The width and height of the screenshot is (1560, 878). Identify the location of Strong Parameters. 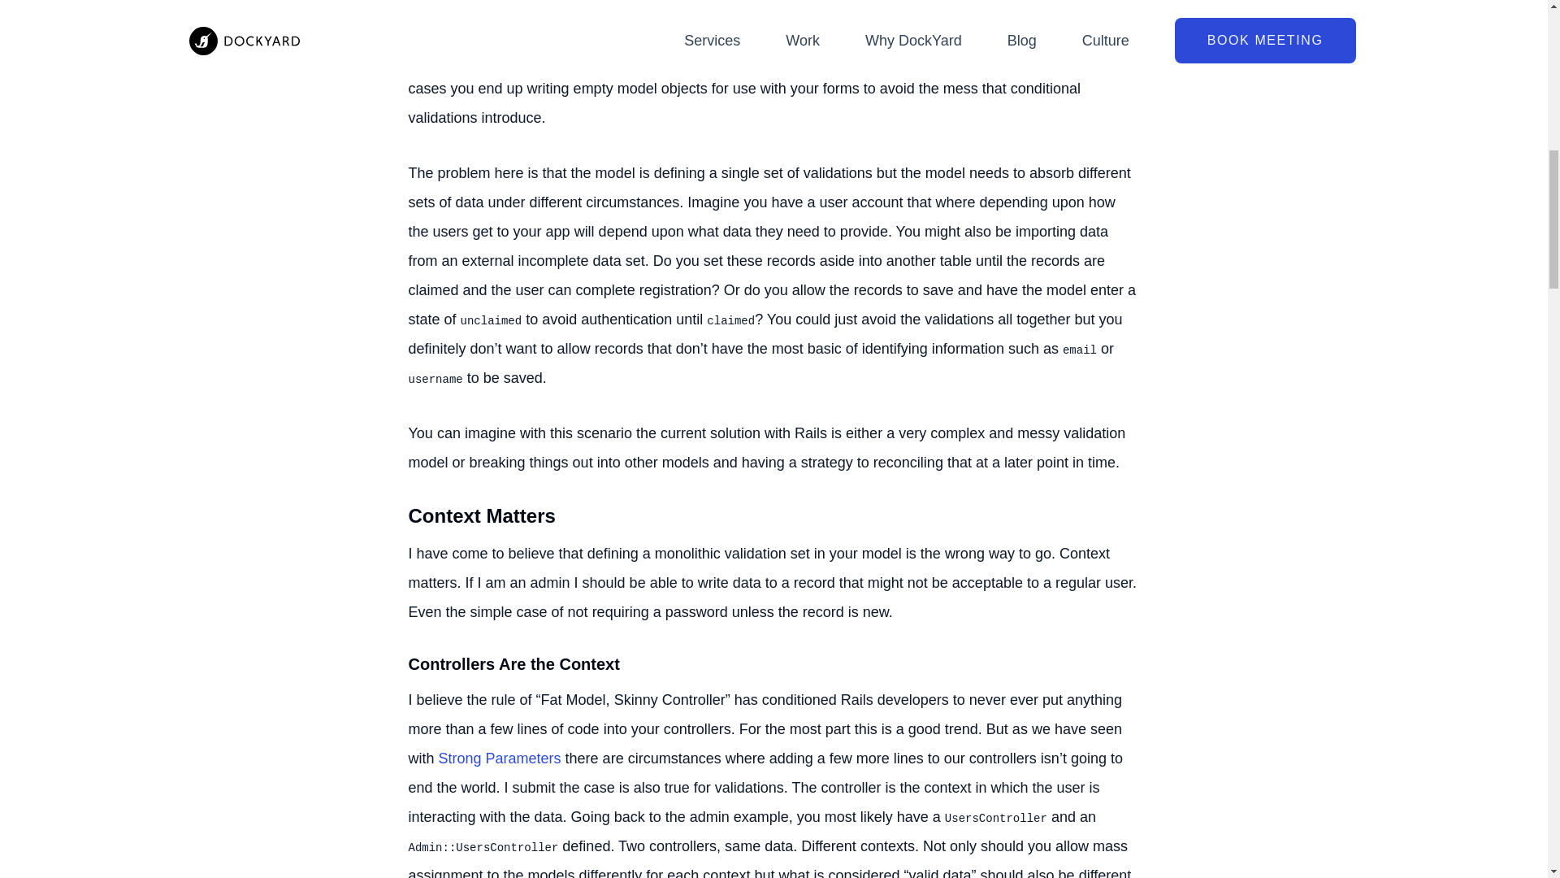
(500, 758).